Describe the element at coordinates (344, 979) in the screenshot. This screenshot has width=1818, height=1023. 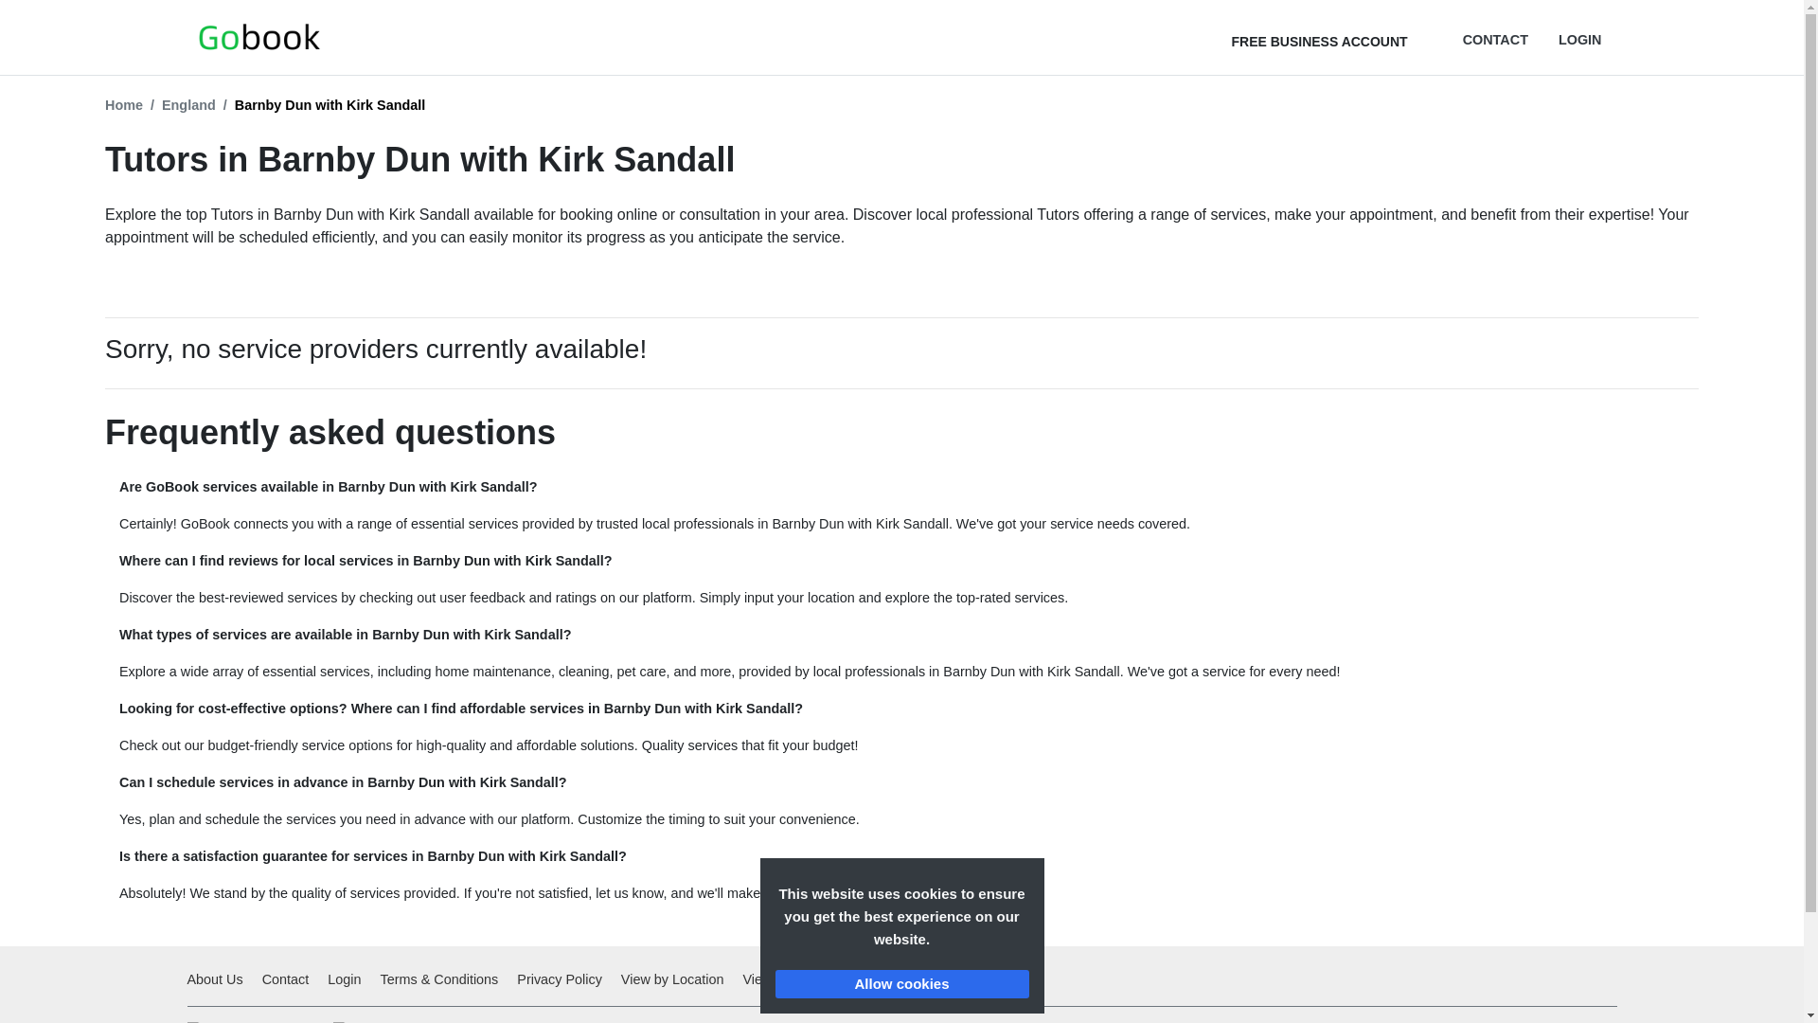
I see `Login` at that location.